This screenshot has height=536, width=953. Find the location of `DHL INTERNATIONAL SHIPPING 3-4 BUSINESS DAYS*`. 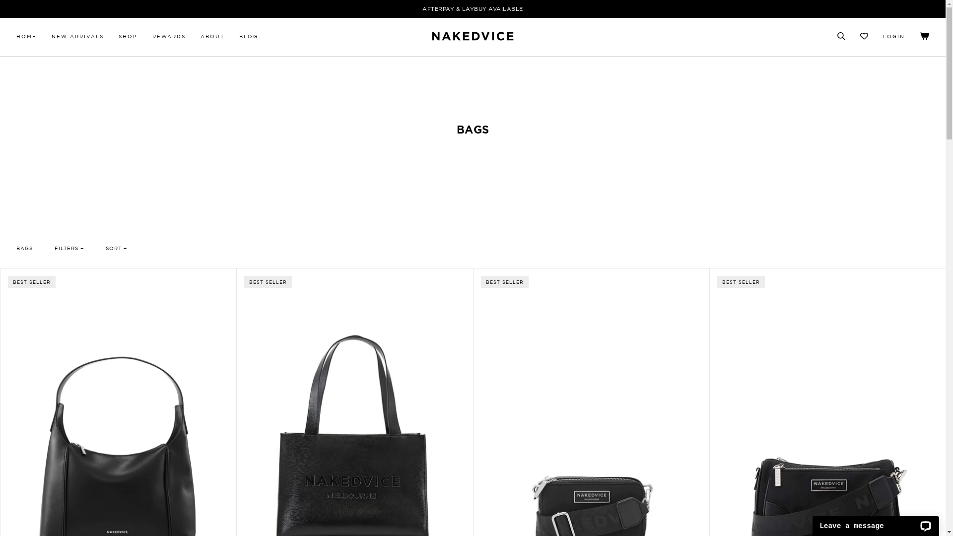

DHL INTERNATIONAL SHIPPING 3-4 BUSINESS DAYS* is located at coordinates (473, 9).